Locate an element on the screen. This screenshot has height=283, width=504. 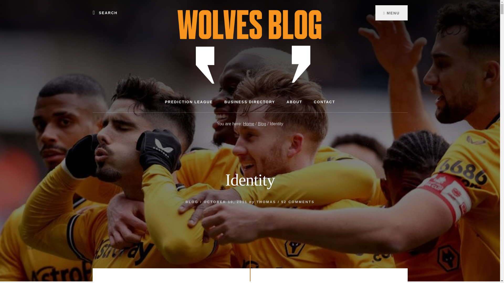
CONTACT is located at coordinates (324, 102).